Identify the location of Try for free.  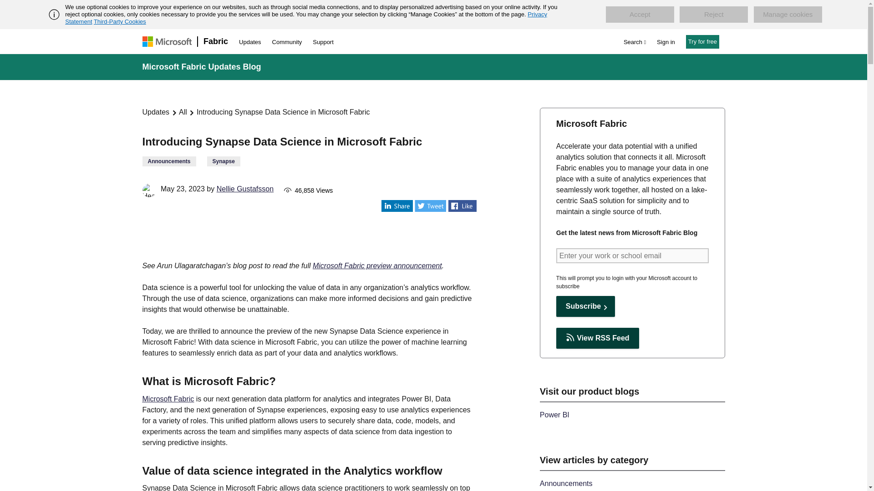
(703, 41).